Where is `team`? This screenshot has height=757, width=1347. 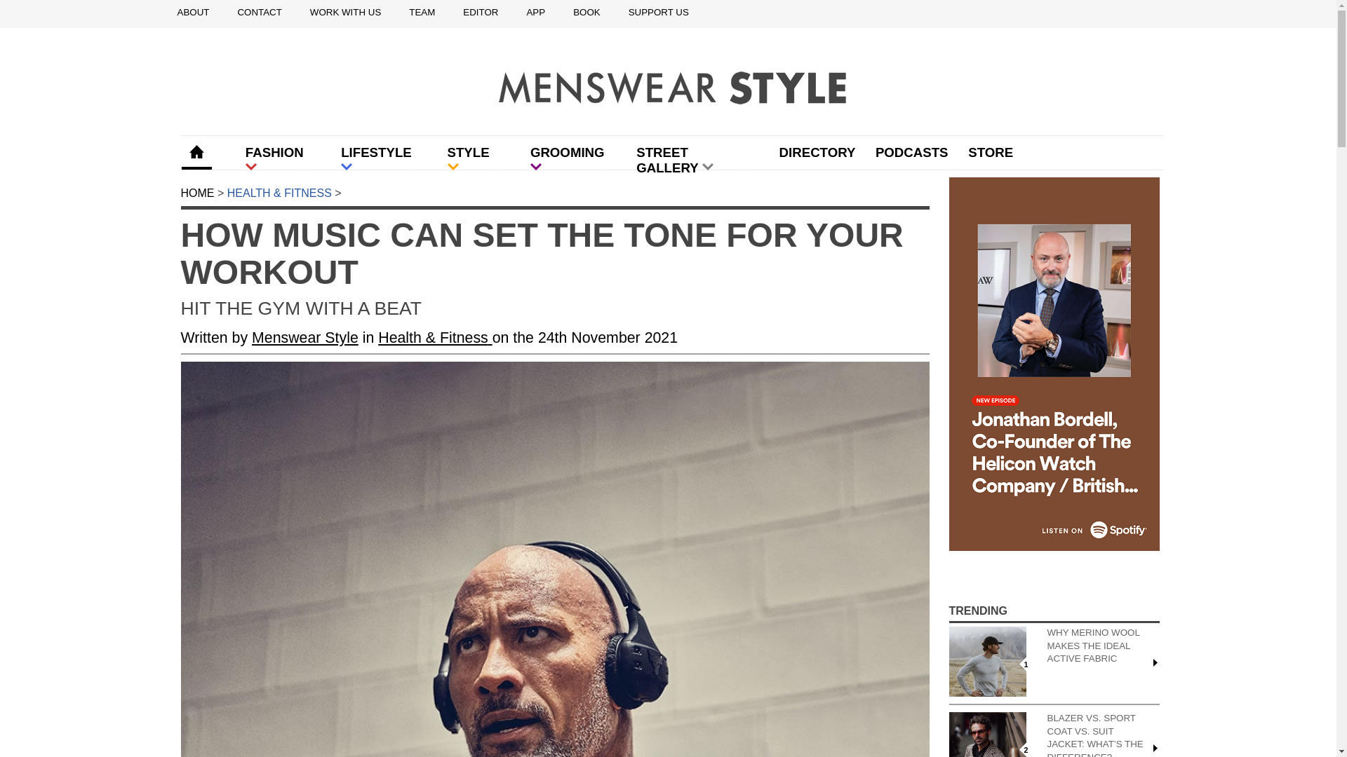
team is located at coordinates (422, 13).